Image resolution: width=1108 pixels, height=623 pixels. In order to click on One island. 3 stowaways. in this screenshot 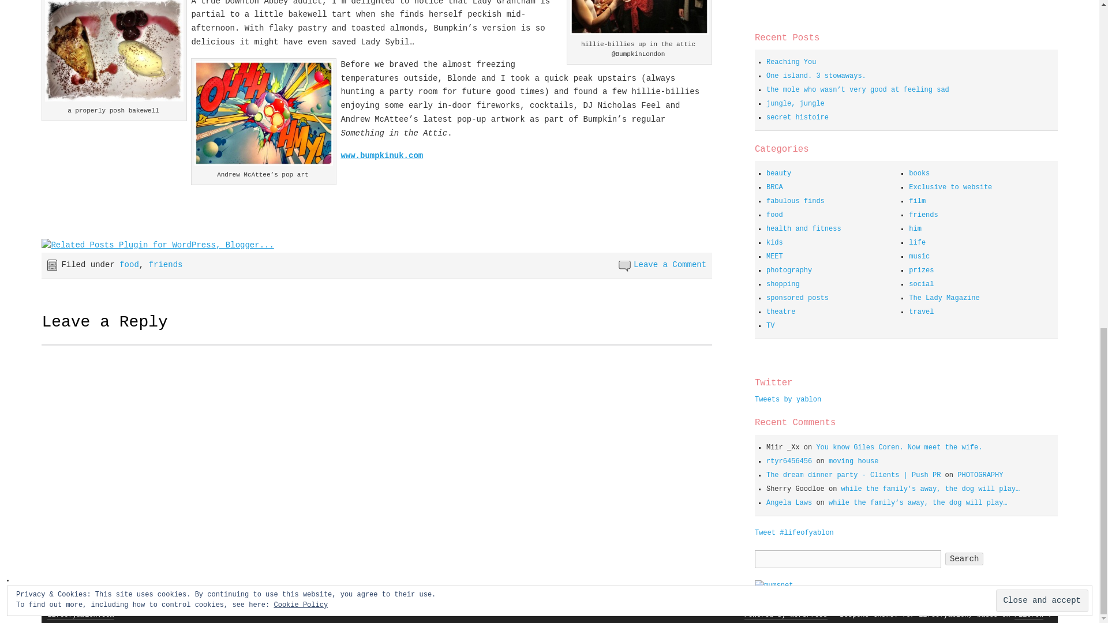, I will do `click(816, 76)`.